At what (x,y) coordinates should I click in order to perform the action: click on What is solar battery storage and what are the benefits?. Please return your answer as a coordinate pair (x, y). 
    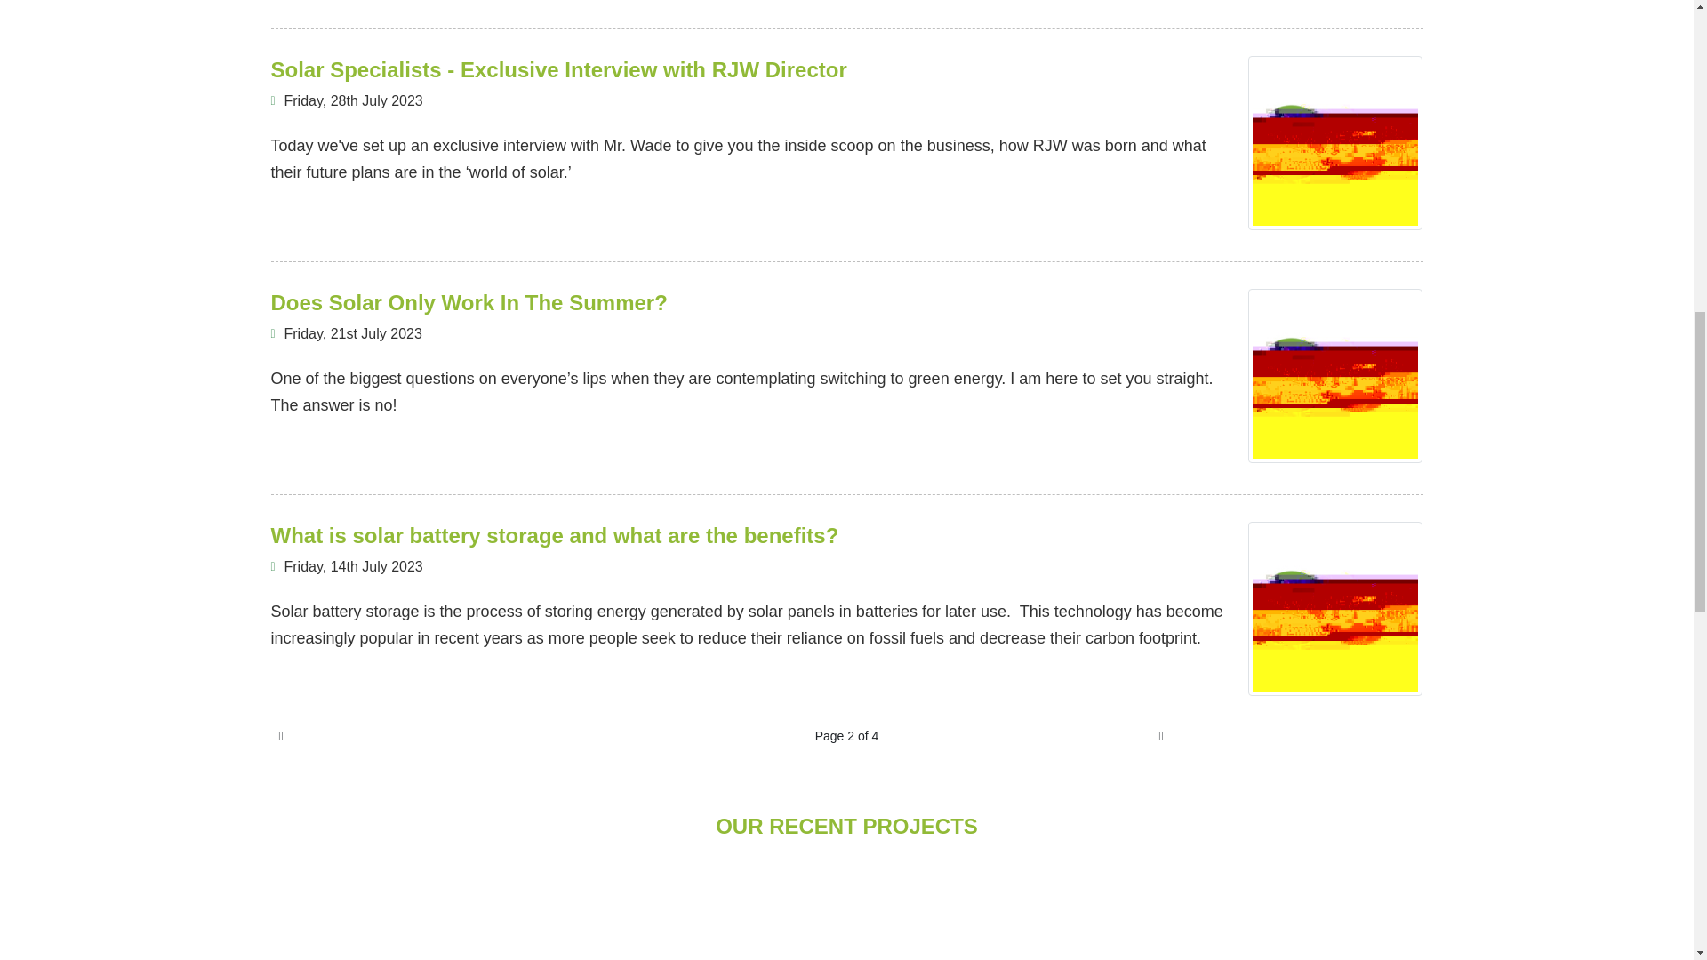
    Looking at the image, I should click on (1334, 608).